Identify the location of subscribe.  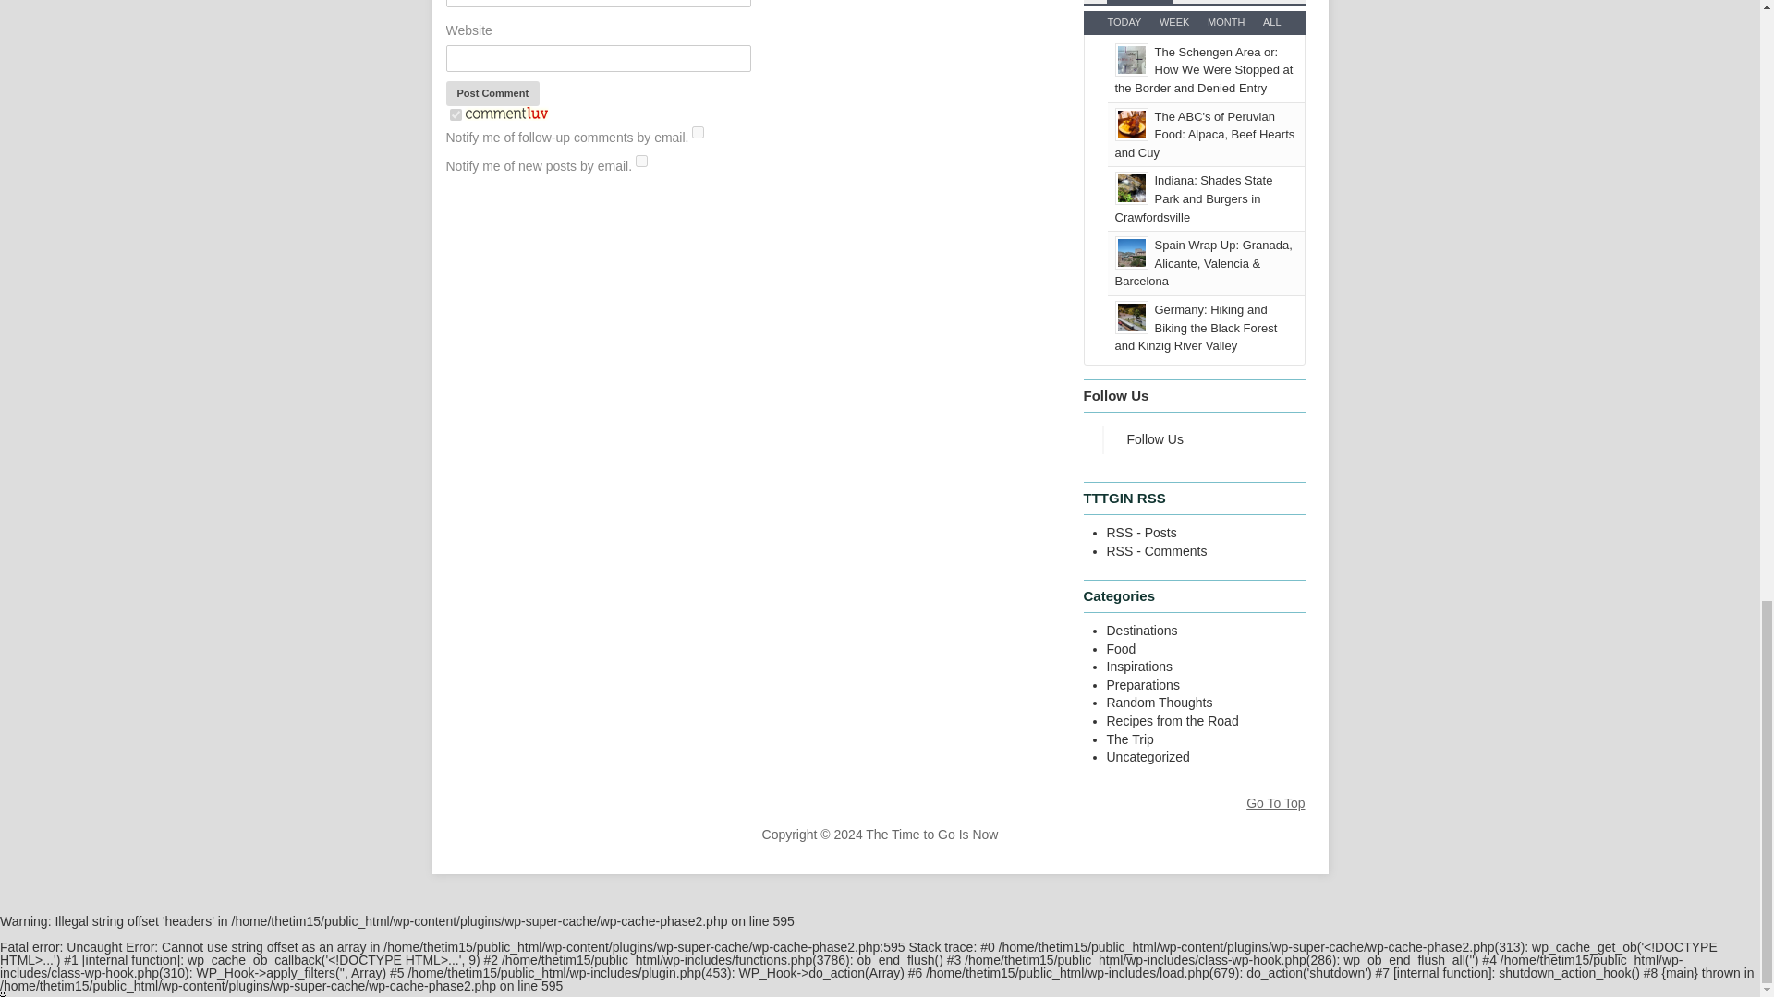
(698, 133).